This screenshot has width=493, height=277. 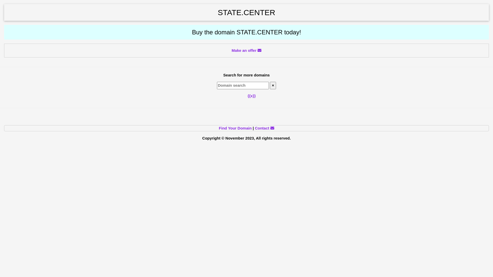 What do you see at coordinates (264, 128) in the screenshot?
I see `Contact` at bounding box center [264, 128].